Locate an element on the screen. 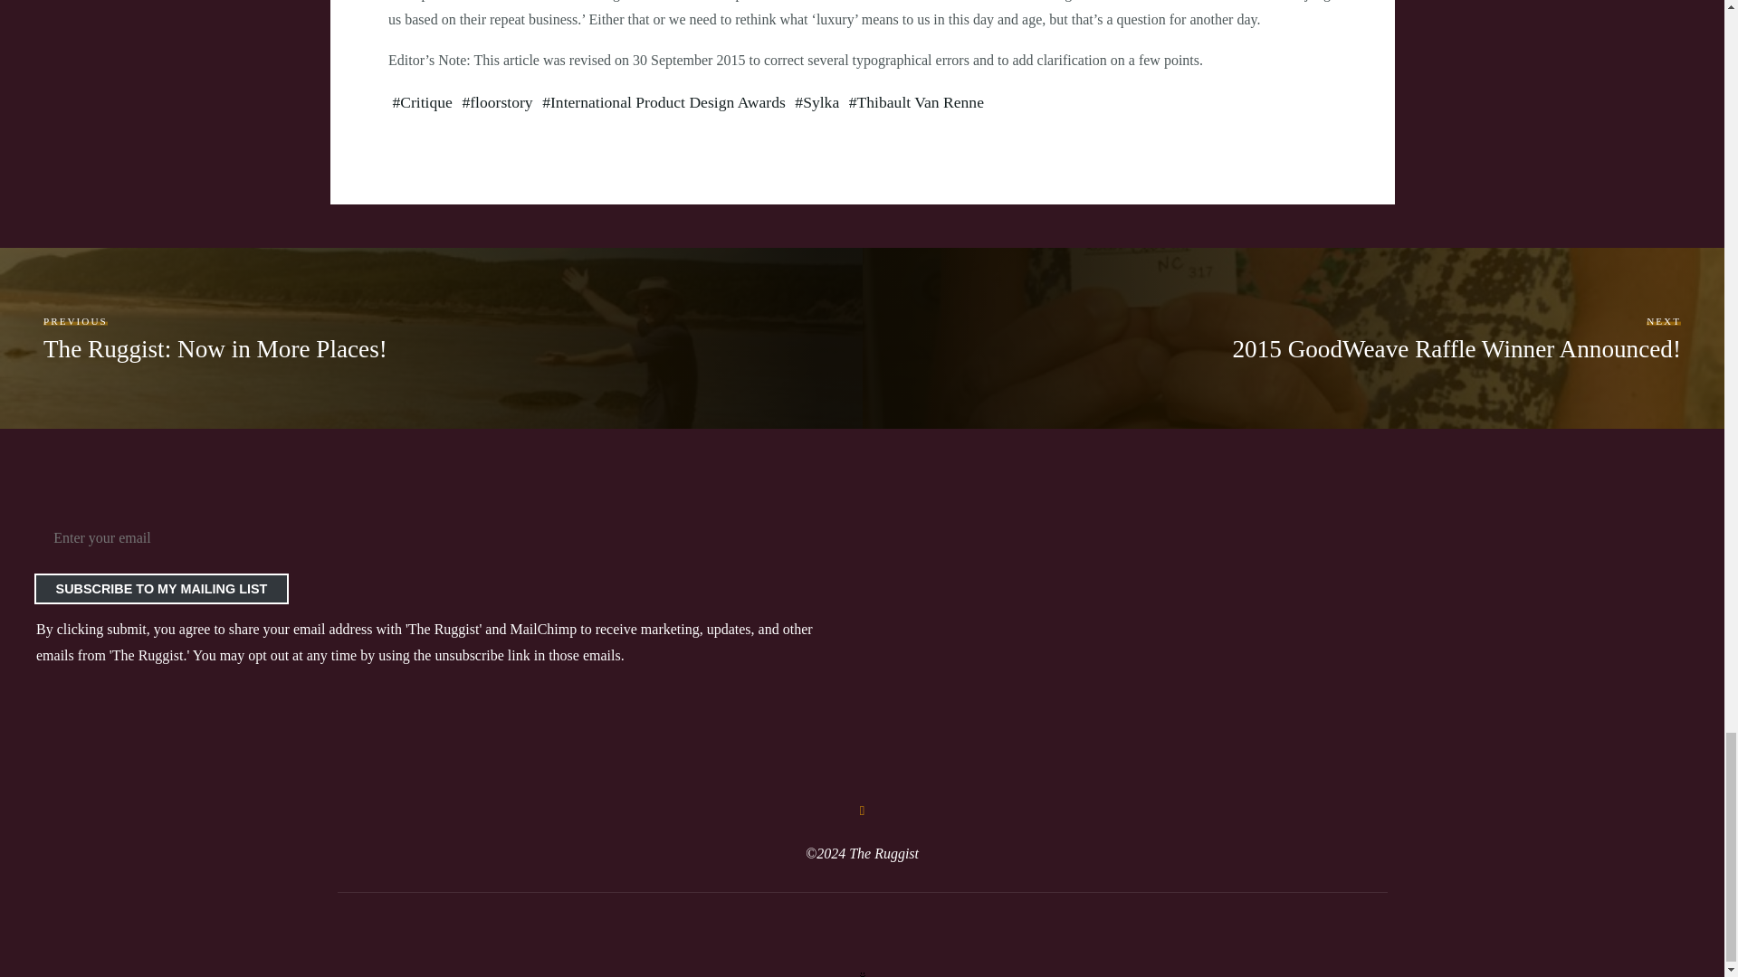  Thibault Van Renne is located at coordinates (920, 101).